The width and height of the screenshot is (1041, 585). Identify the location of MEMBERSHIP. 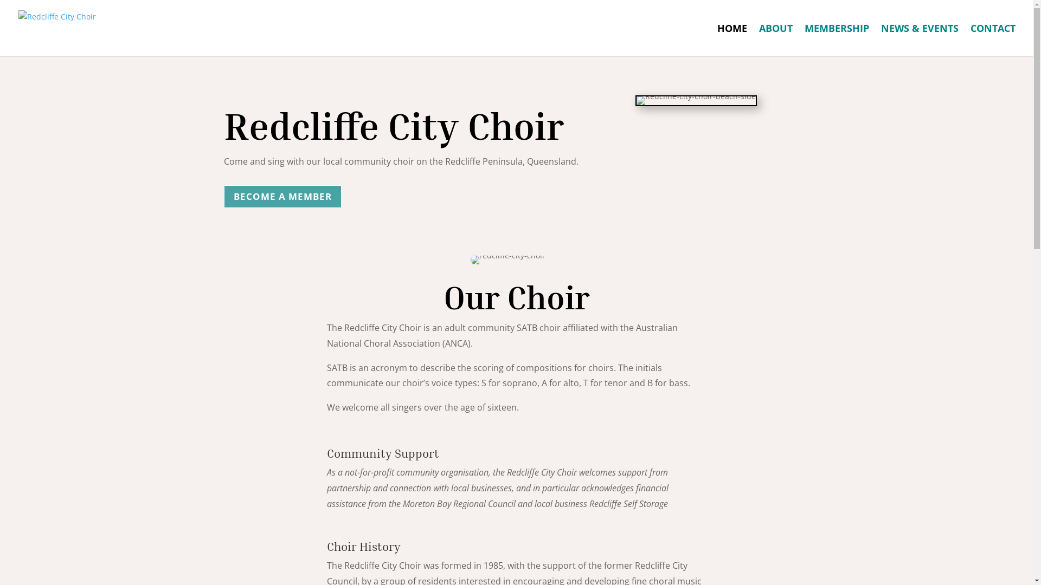
(837, 40).